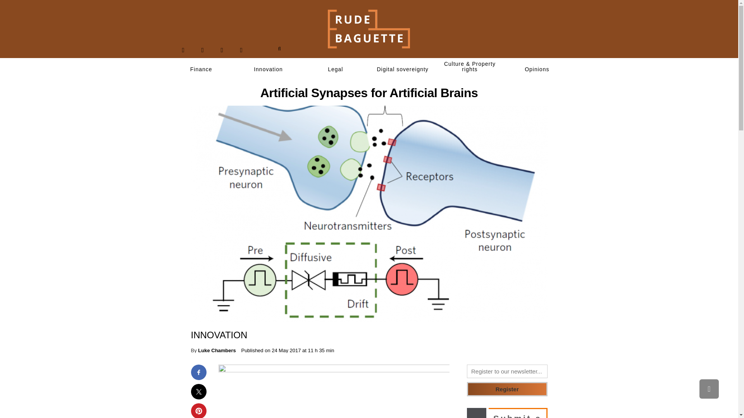  I want to click on Luke Chambers, so click(217, 350).